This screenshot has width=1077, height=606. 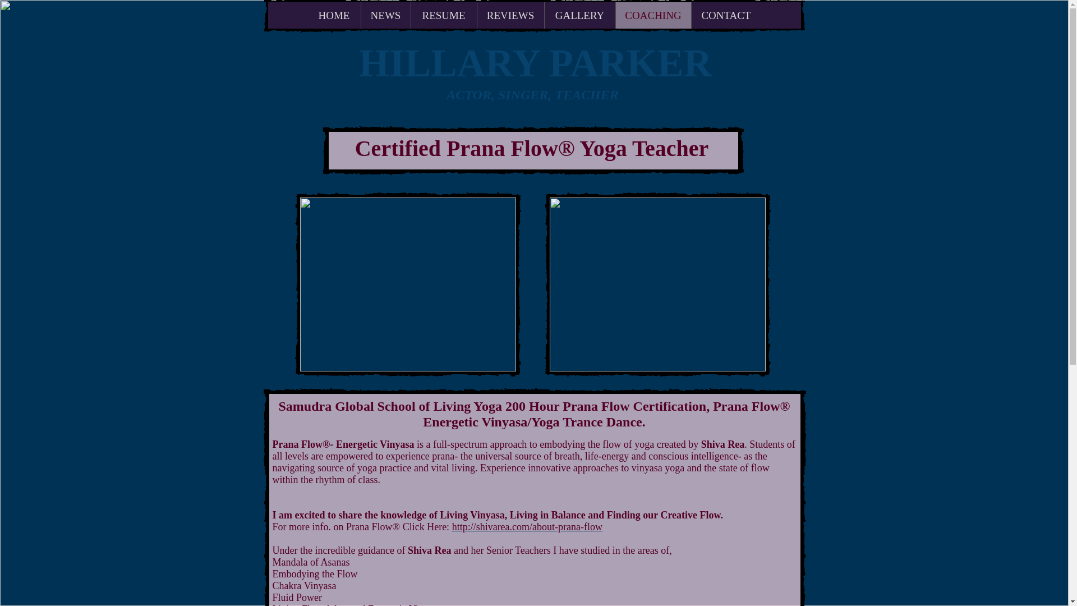 I want to click on RESUME, so click(x=443, y=15).